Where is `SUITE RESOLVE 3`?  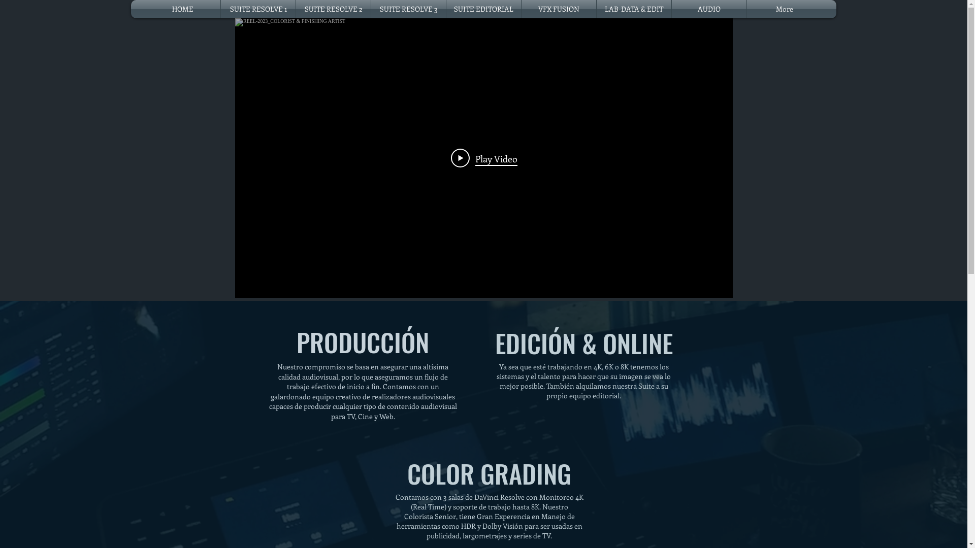
SUITE RESOLVE 3 is located at coordinates (408, 9).